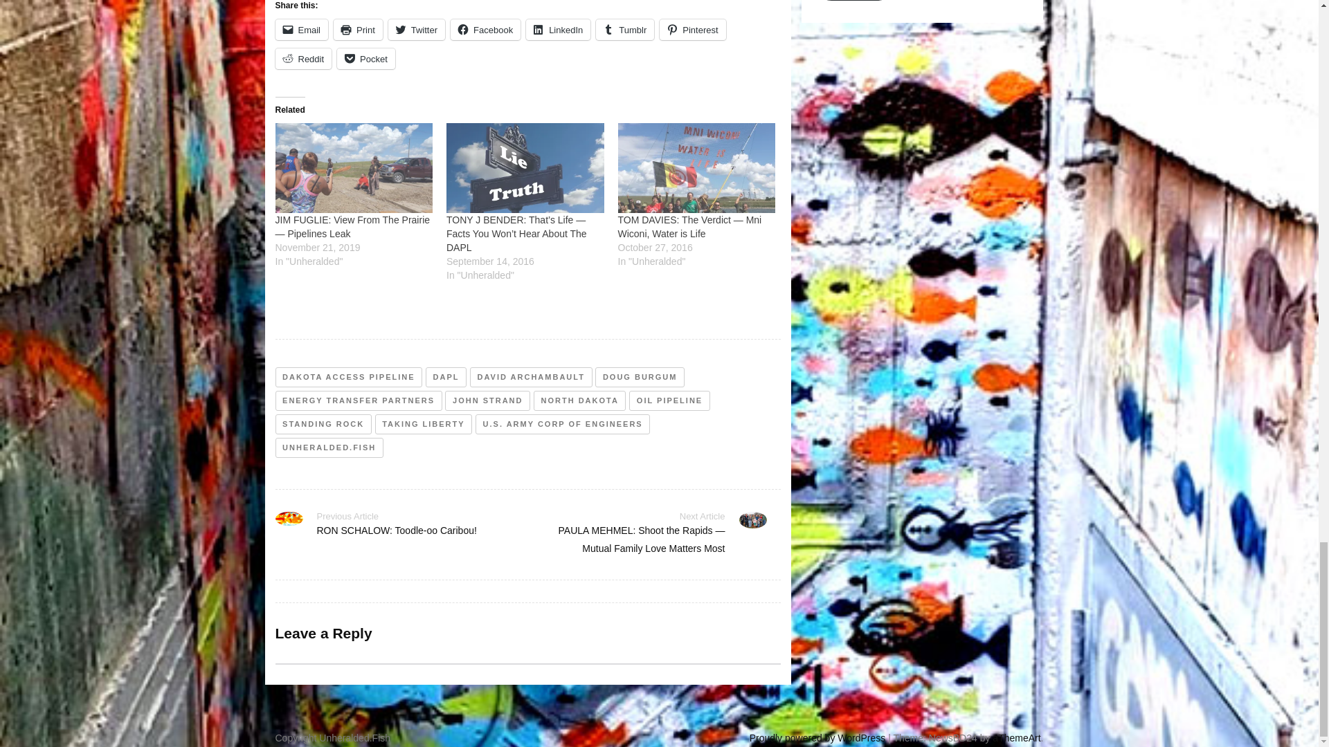 The width and height of the screenshot is (1329, 747). What do you see at coordinates (692, 30) in the screenshot?
I see `Pinterest` at bounding box center [692, 30].